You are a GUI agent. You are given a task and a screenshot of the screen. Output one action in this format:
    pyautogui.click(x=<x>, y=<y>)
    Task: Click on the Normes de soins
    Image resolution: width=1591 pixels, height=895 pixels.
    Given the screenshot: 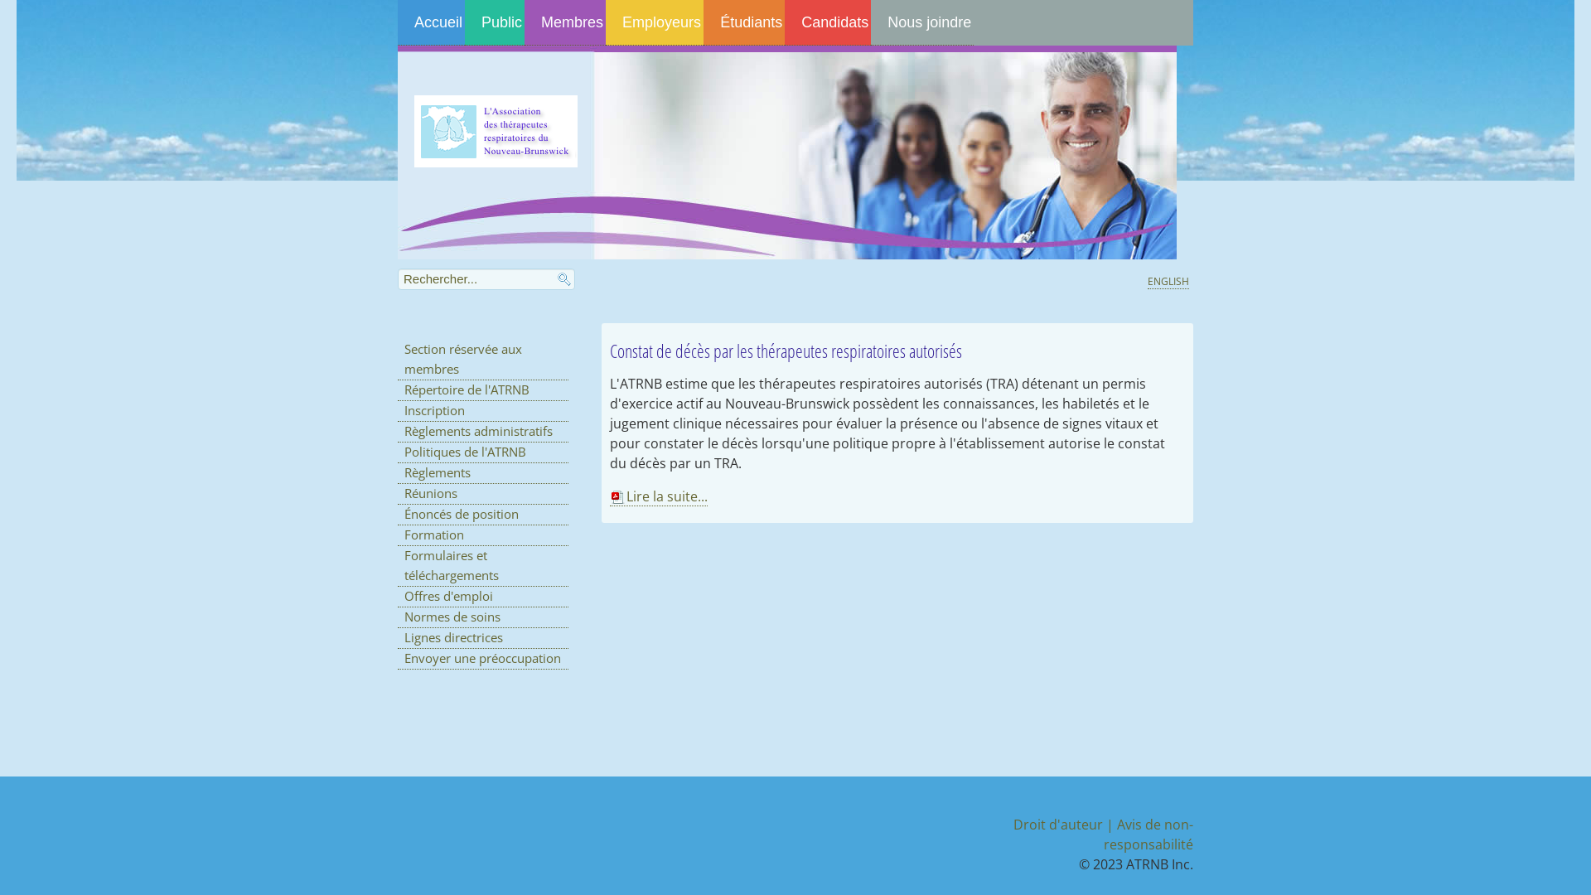 What is the action you would take?
    pyautogui.click(x=483, y=618)
    